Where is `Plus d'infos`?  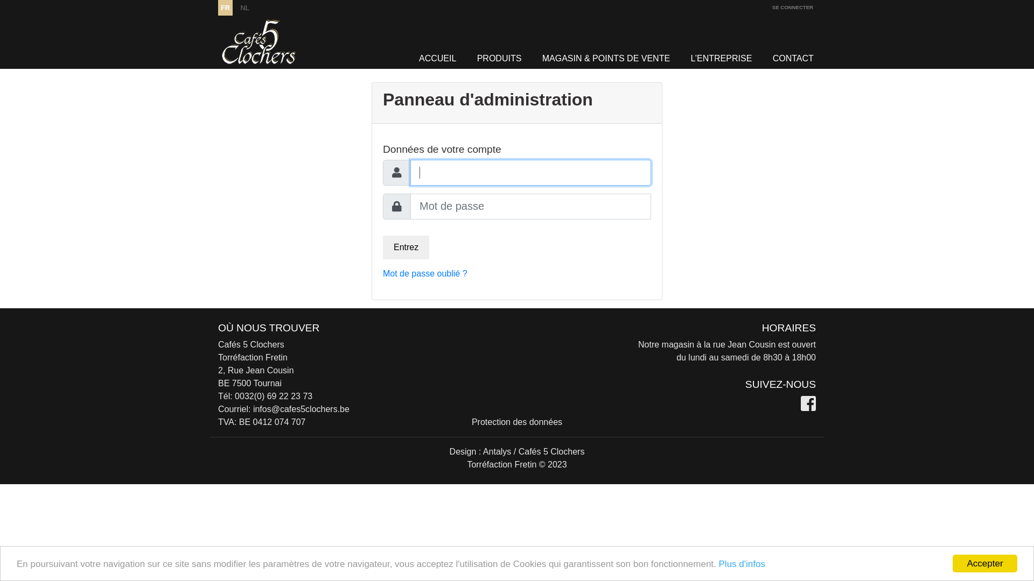
Plus d'infos is located at coordinates (742, 564).